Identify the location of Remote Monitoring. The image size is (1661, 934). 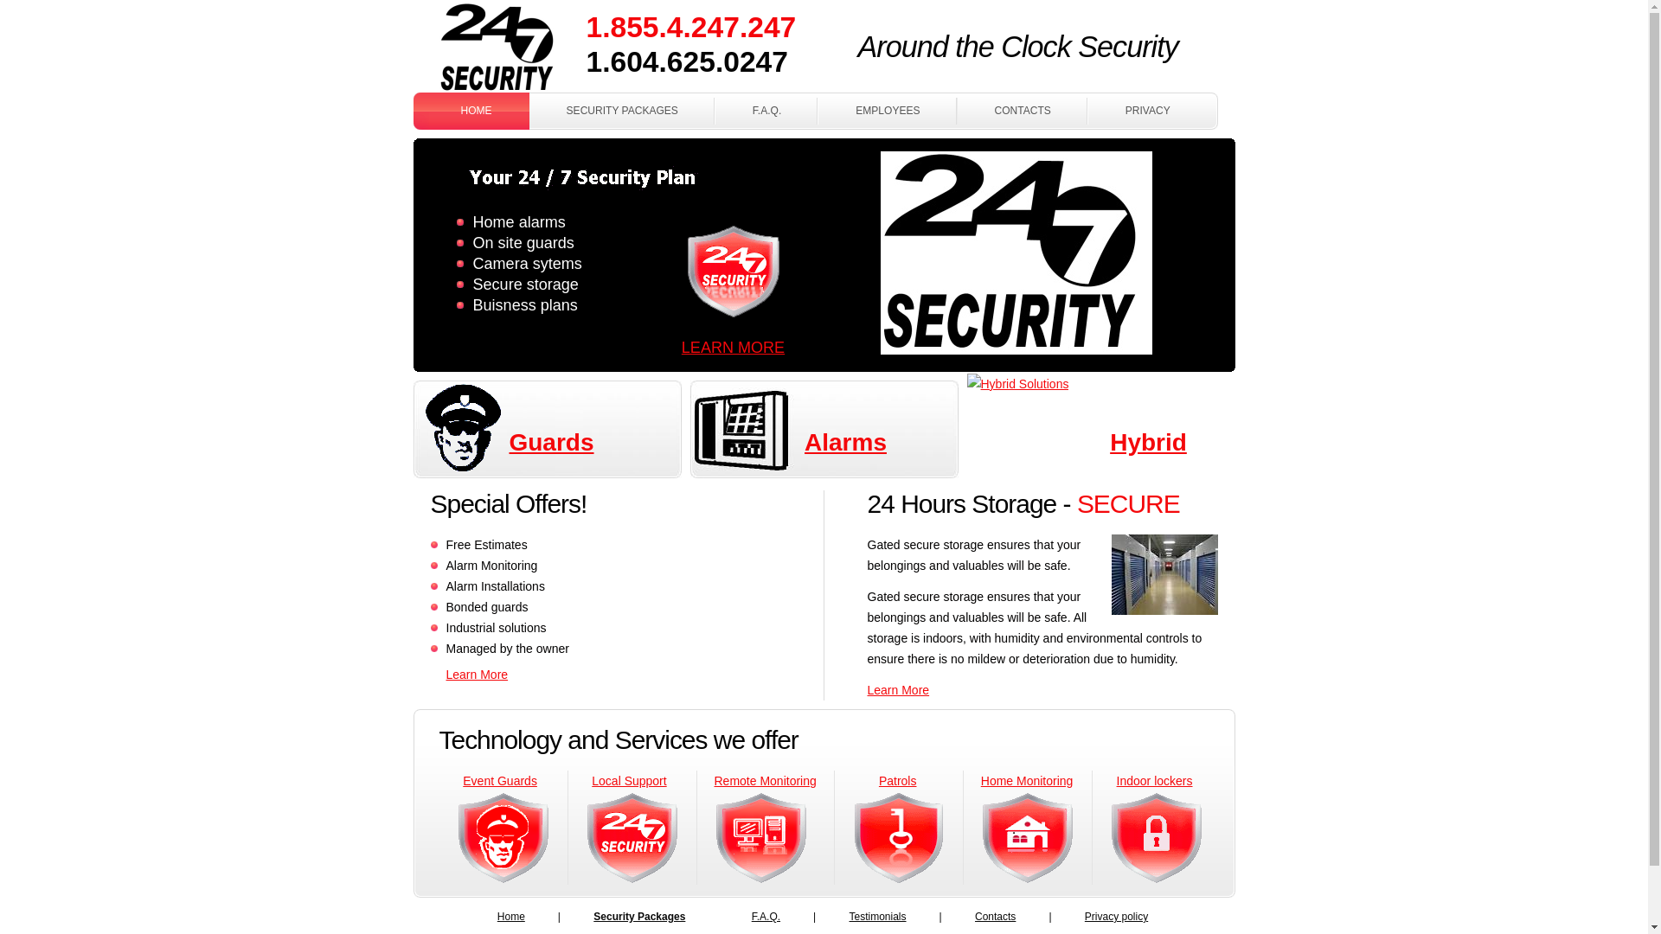
(766, 781).